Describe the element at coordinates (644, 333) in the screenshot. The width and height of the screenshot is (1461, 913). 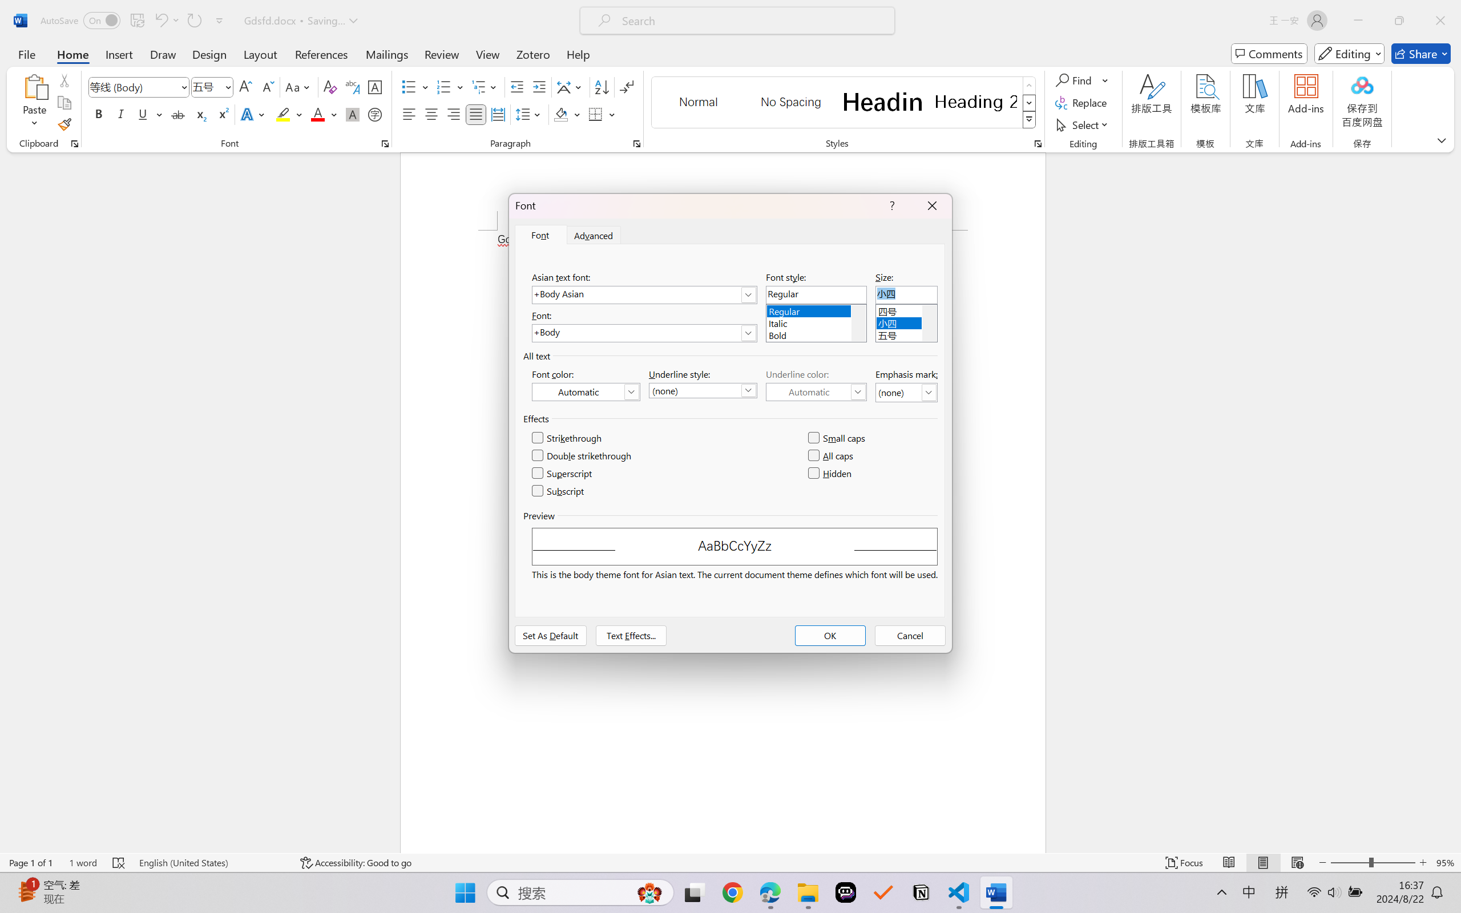
I see `Font:` at that location.